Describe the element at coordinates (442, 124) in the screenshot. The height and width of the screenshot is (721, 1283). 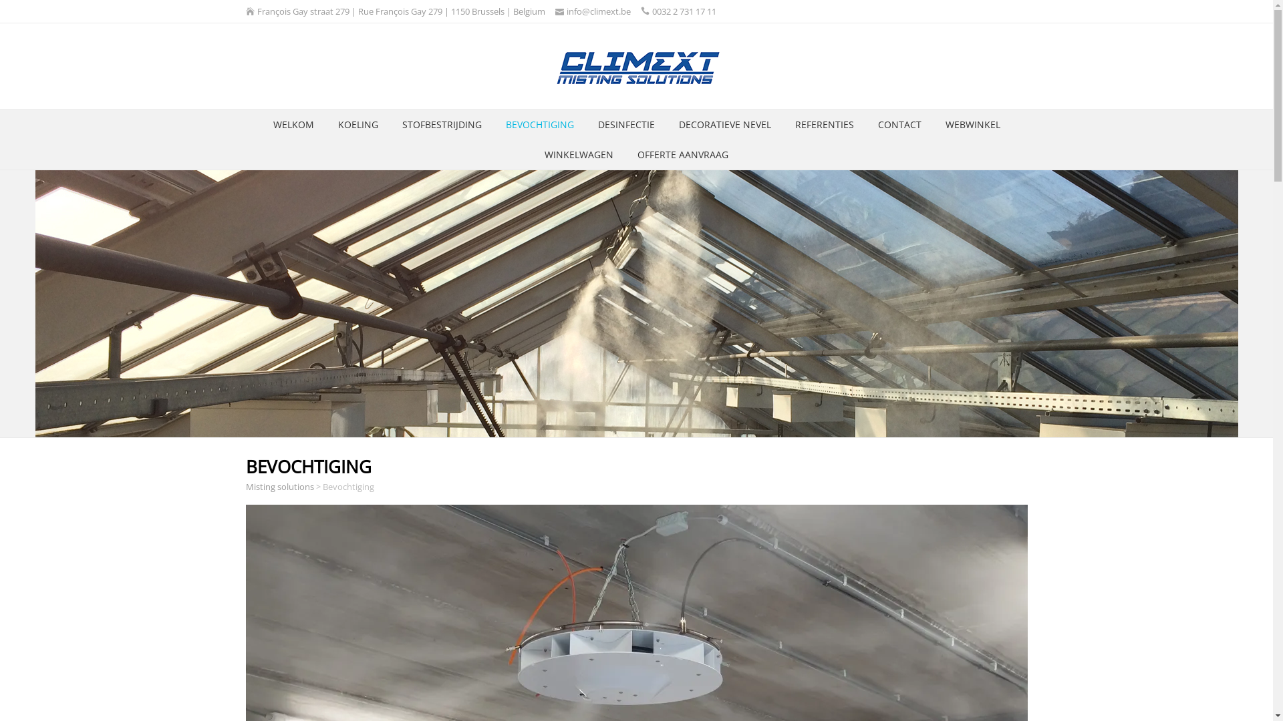
I see `STOFBESTRIJDING` at that location.